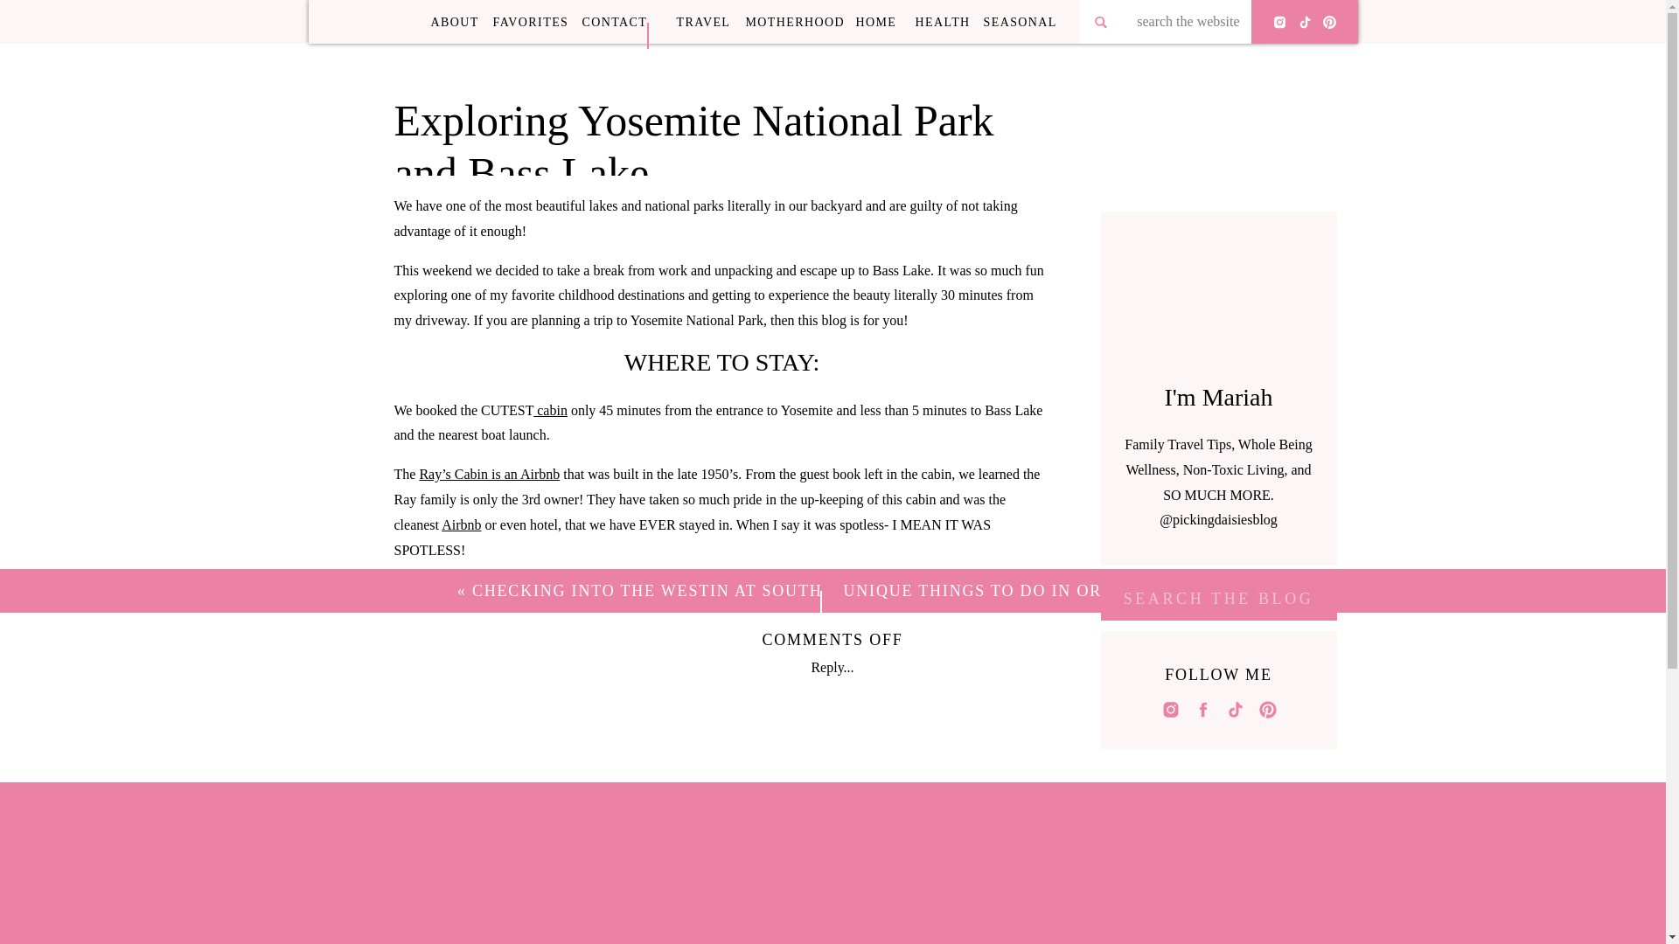  I want to click on CONTACT, so click(612, 21).